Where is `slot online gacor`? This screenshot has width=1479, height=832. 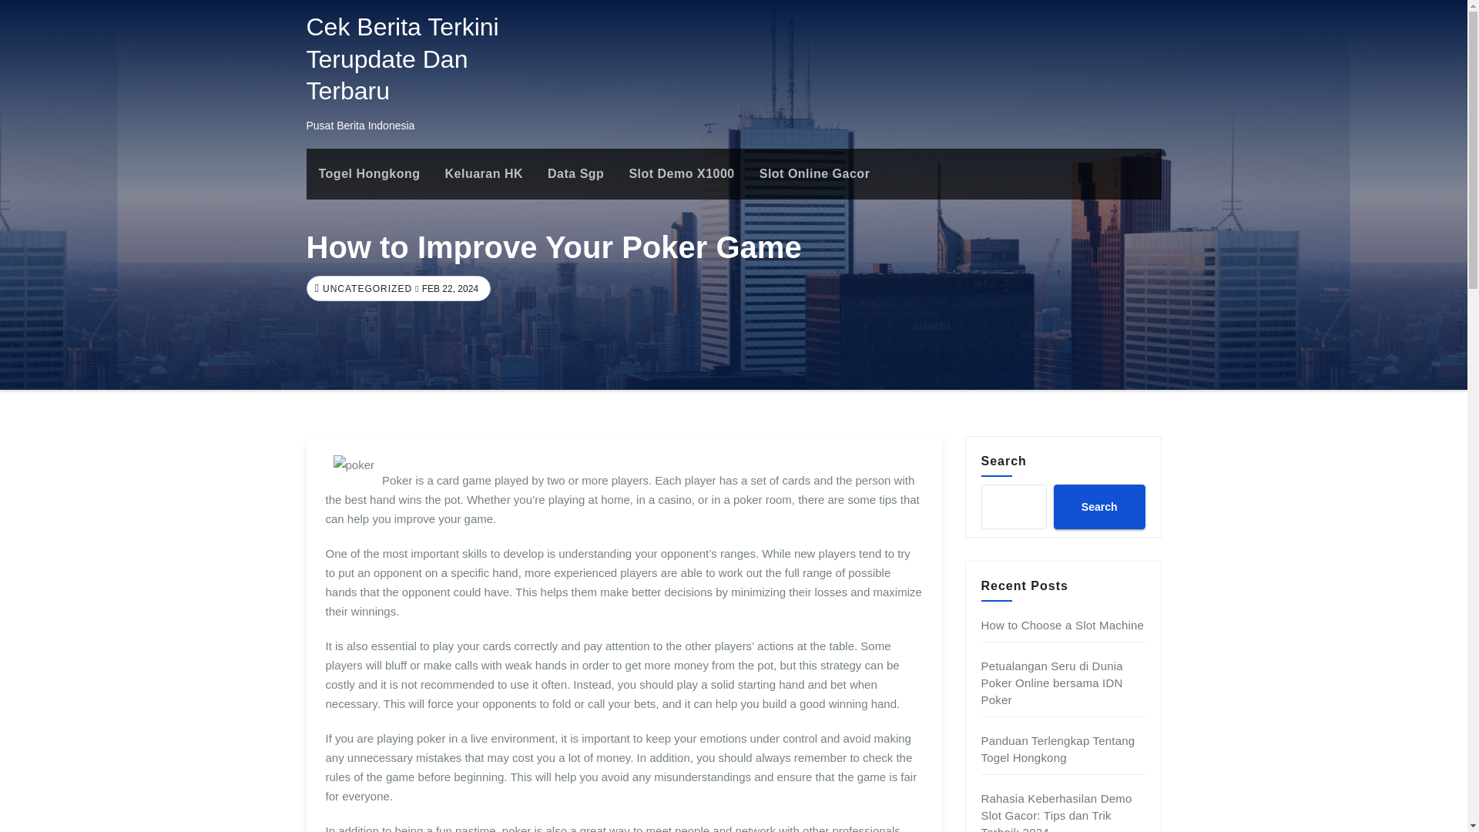 slot online gacor is located at coordinates (815, 174).